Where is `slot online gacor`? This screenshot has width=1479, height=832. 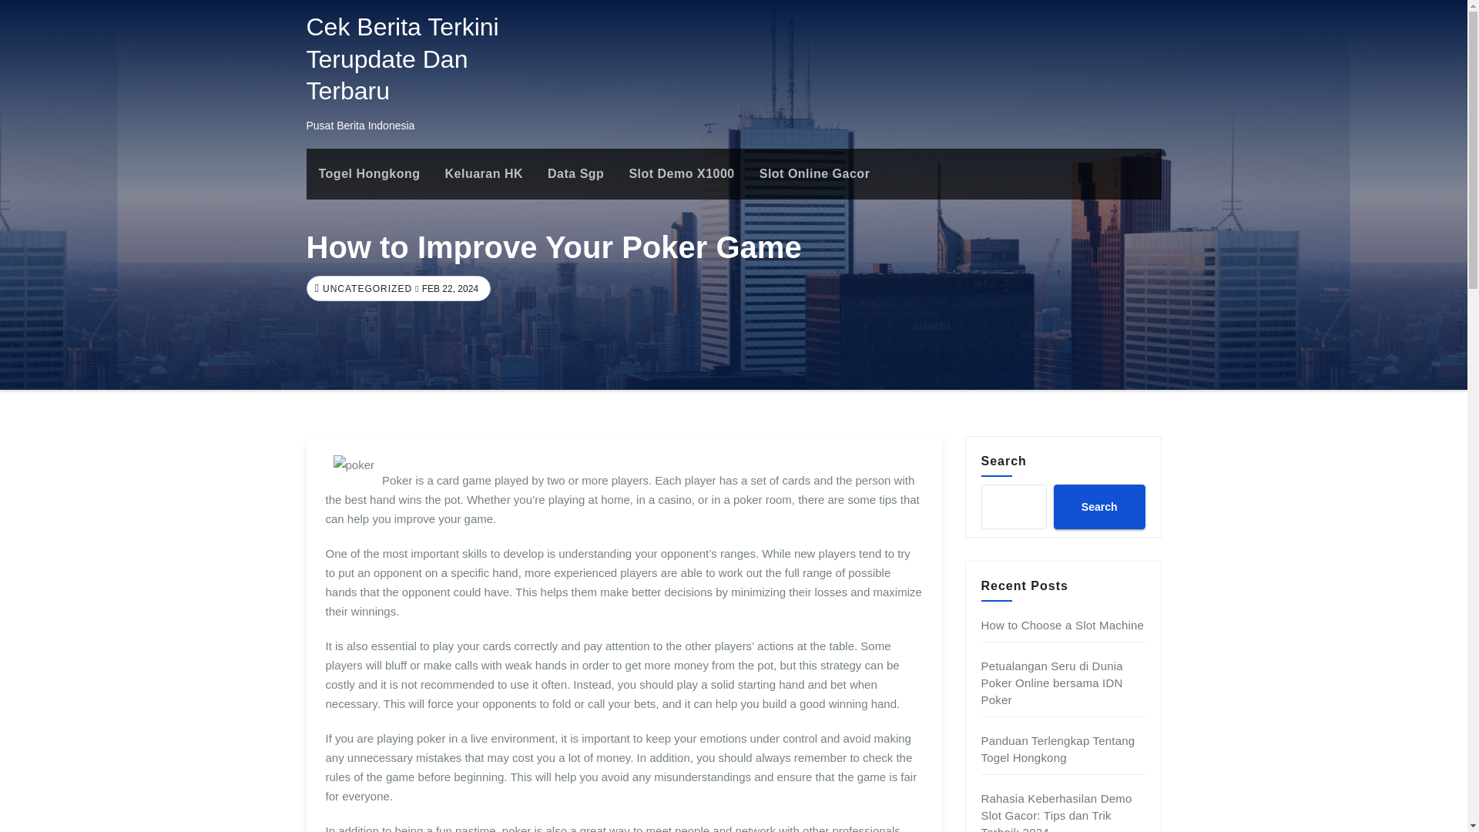 slot online gacor is located at coordinates (815, 174).